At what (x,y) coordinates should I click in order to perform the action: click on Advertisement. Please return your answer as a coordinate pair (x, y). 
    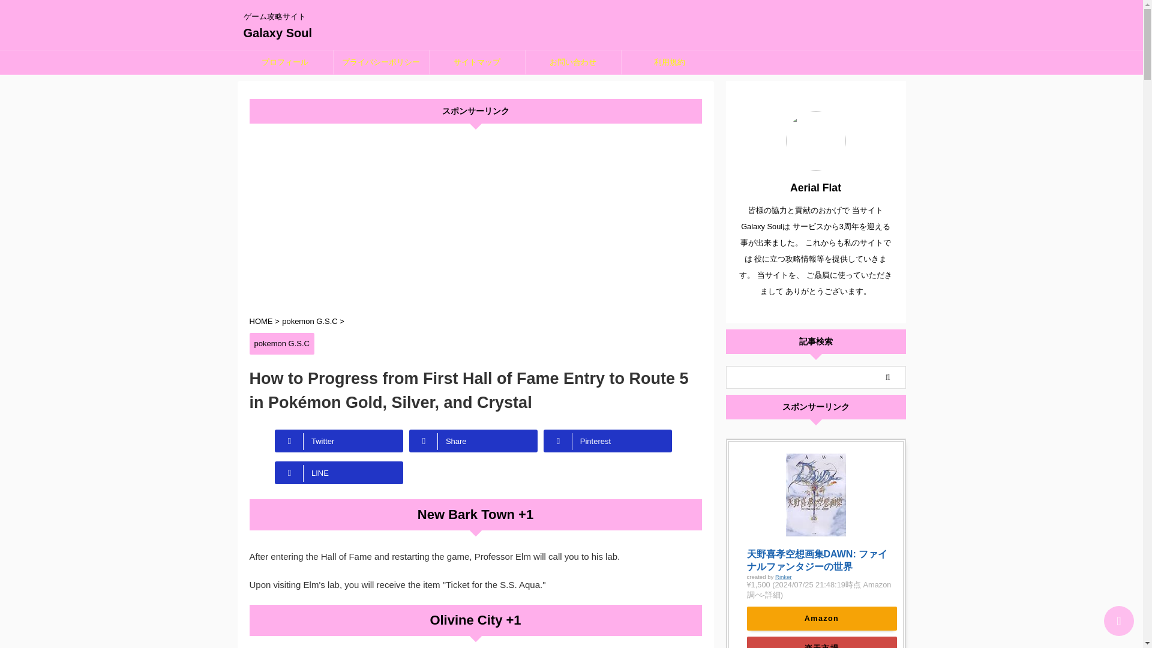
    Looking at the image, I should click on (475, 220).